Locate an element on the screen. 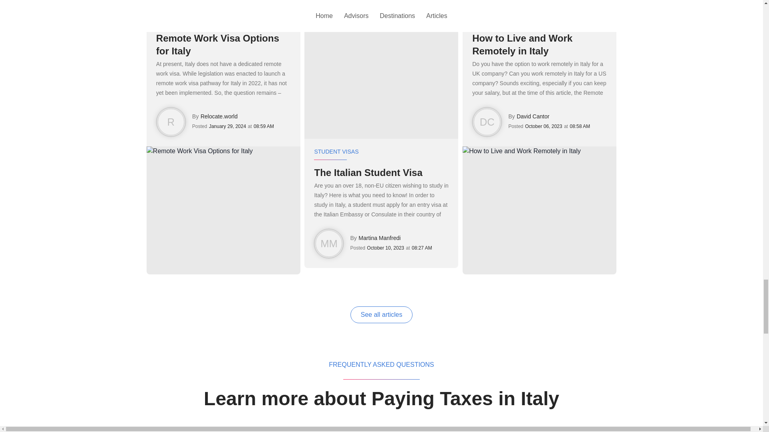 The height and width of the screenshot is (432, 769). Remote Work Visa Options for Italy is located at coordinates (223, 44).